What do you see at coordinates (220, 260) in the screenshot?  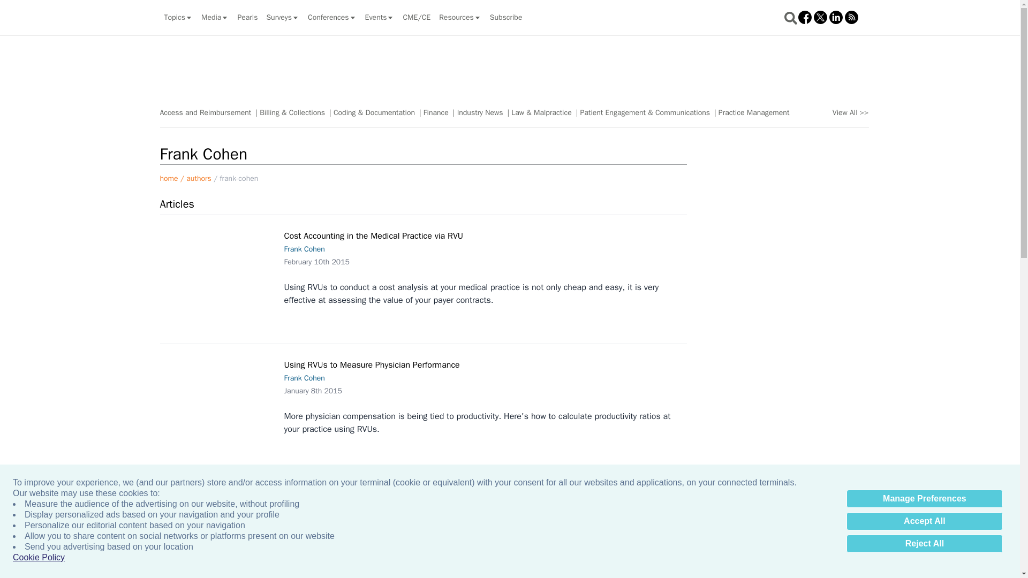 I see `Cost Accounting in the Medical Practice via RVU` at bounding box center [220, 260].